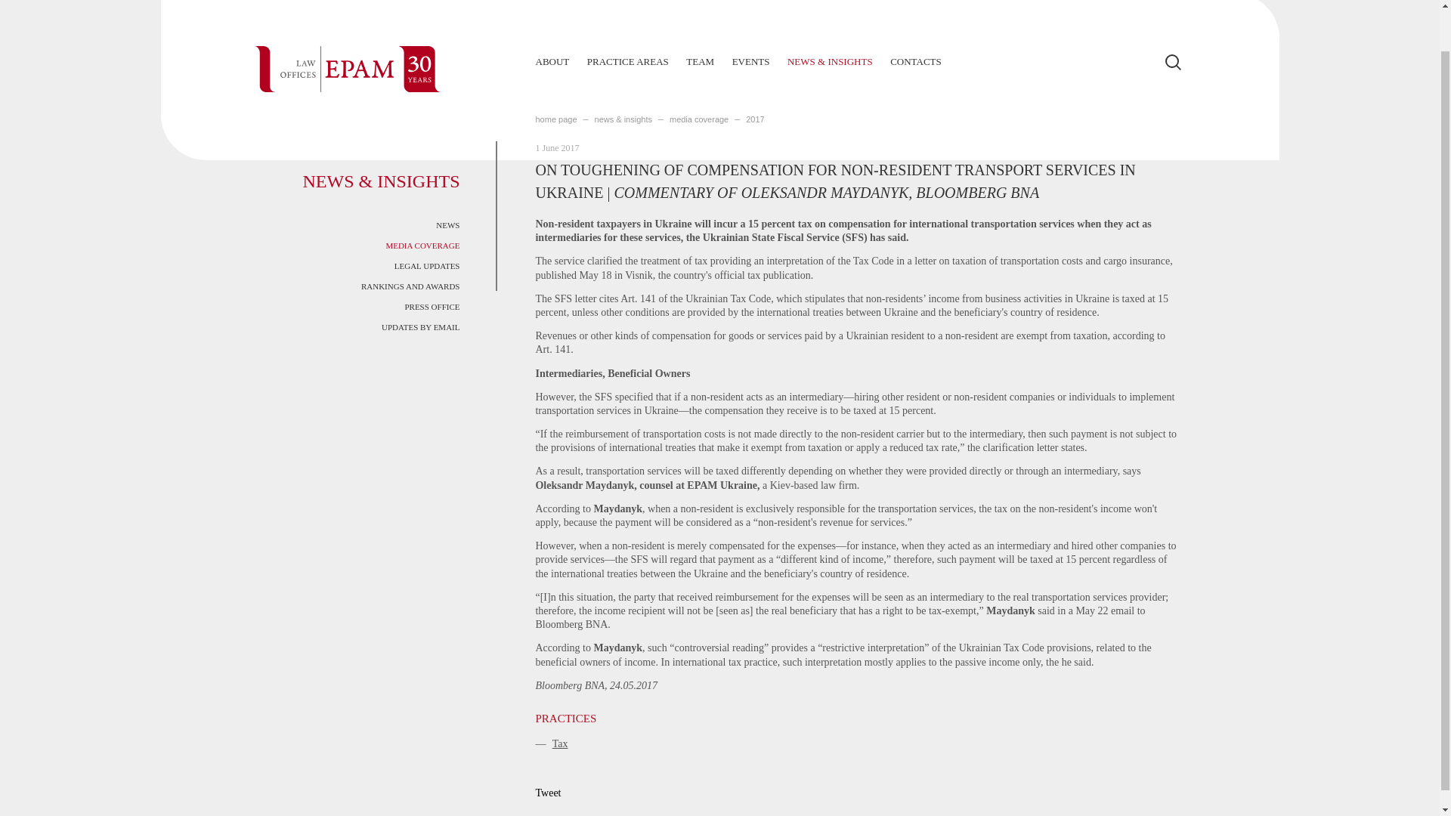 The image size is (1451, 816). What do you see at coordinates (628, 61) in the screenshot?
I see `PRACTICE AREAS` at bounding box center [628, 61].